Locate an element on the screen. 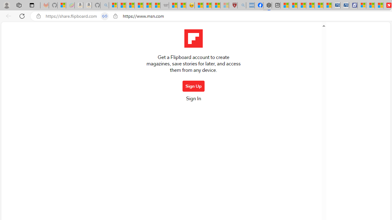  Robert H. Shmerling, MD - Harvard Health is located at coordinates (233, 5).